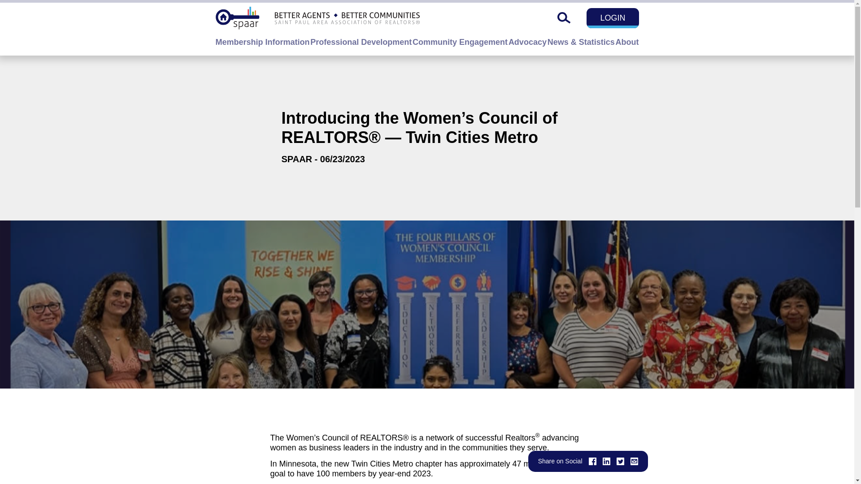 This screenshot has width=861, height=484. Describe the element at coordinates (460, 47) in the screenshot. I see `Community Engagement` at that location.